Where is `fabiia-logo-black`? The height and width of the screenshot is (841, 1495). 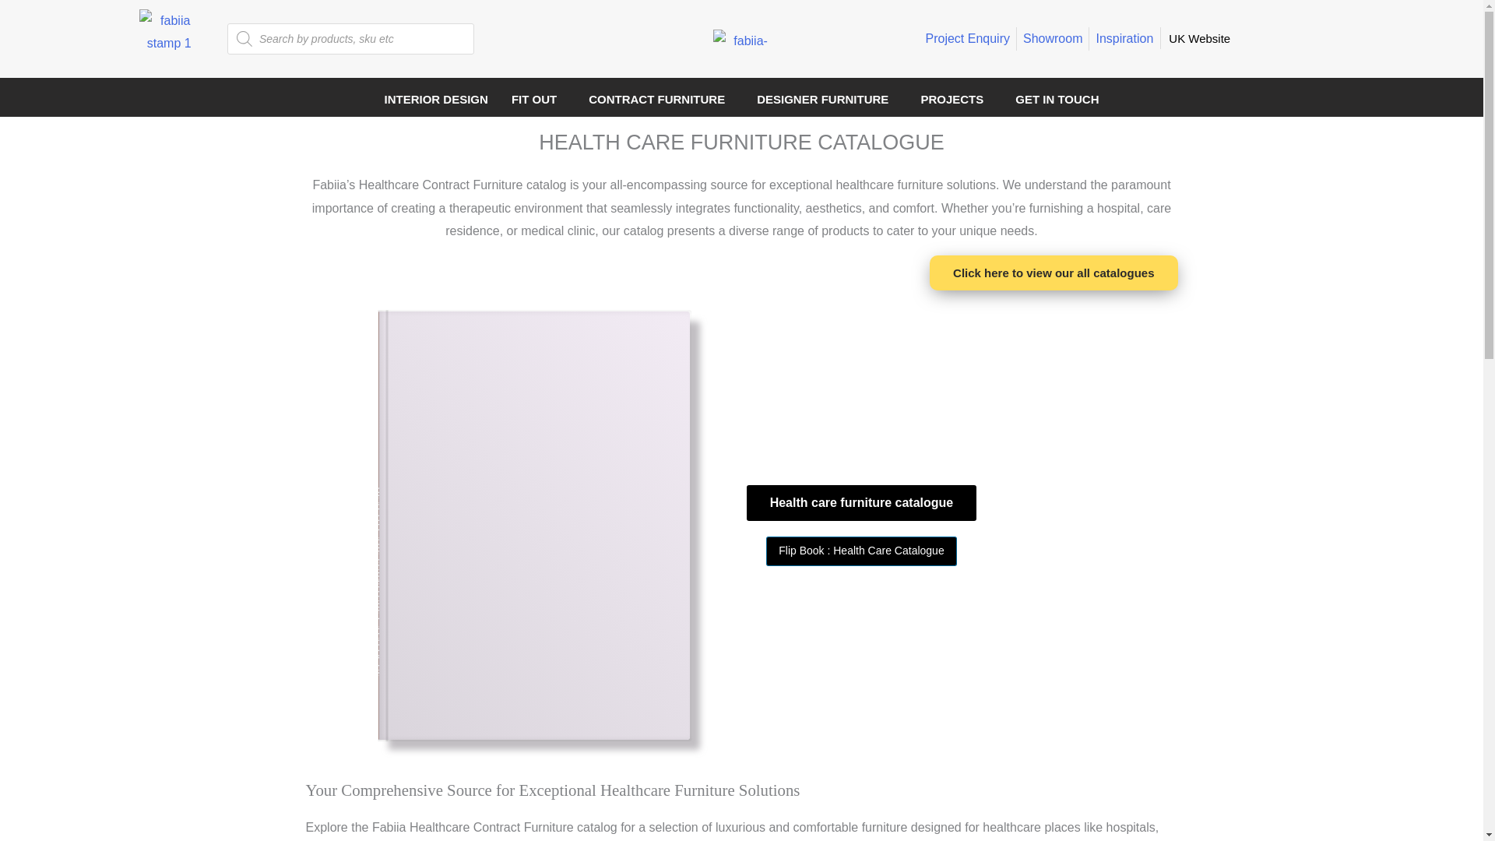 fabiia-logo-black is located at coordinates (744, 39).